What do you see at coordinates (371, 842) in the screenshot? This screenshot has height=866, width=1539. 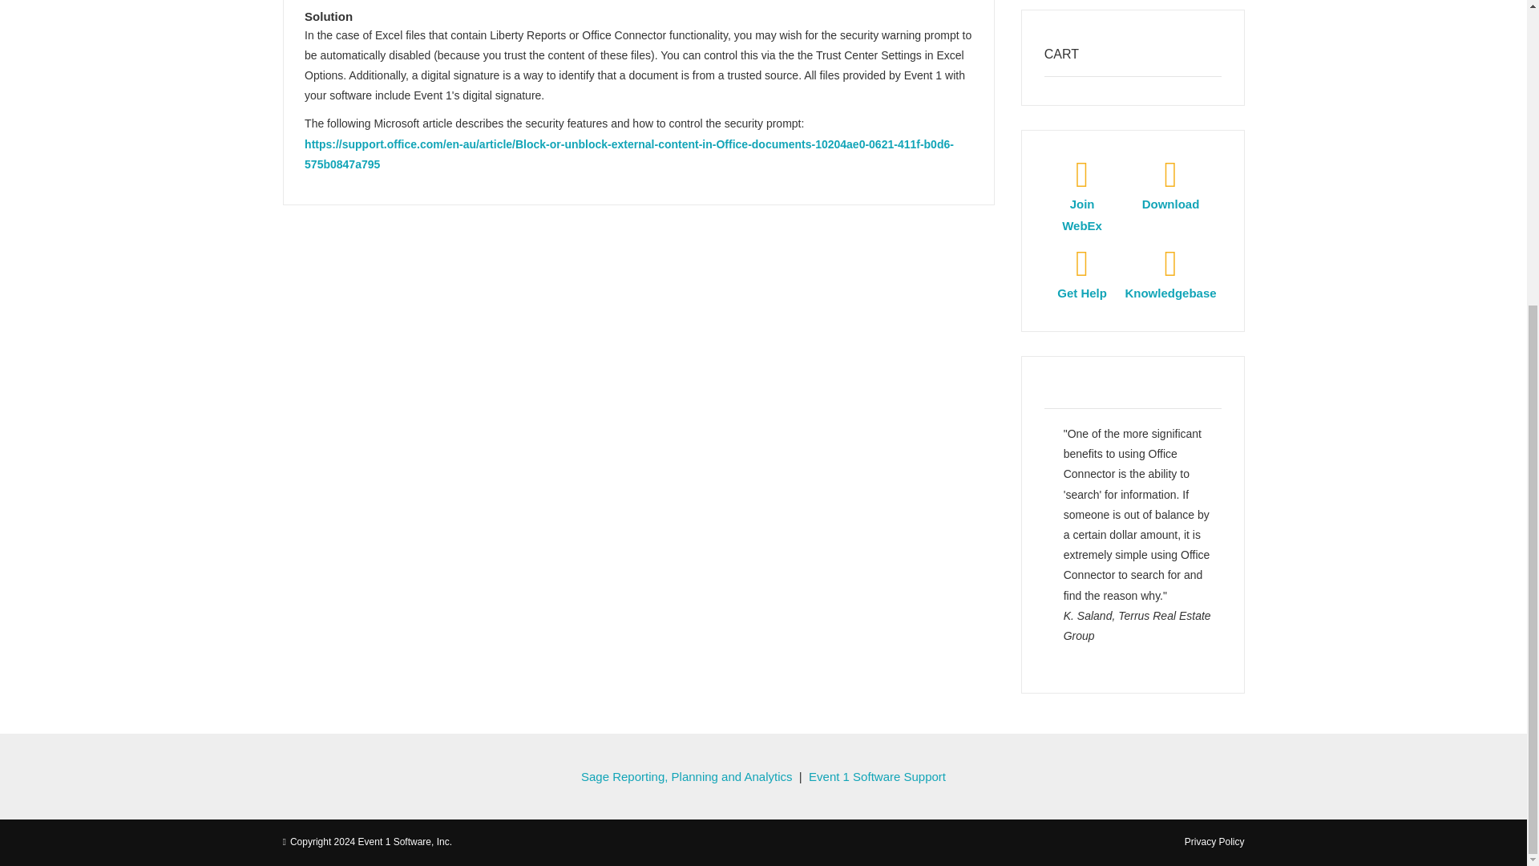 I see `Copyright 2024 Event 1 Software, Inc.` at bounding box center [371, 842].